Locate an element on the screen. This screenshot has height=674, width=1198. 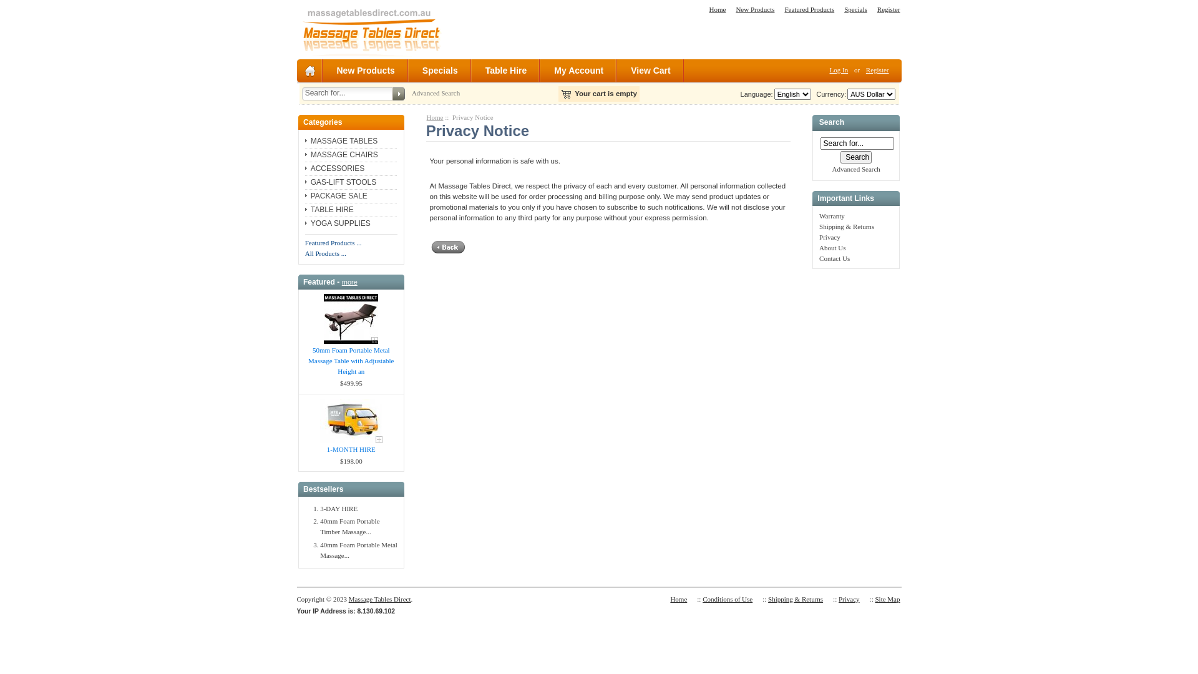
TABLE HIRE is located at coordinates (329, 210).